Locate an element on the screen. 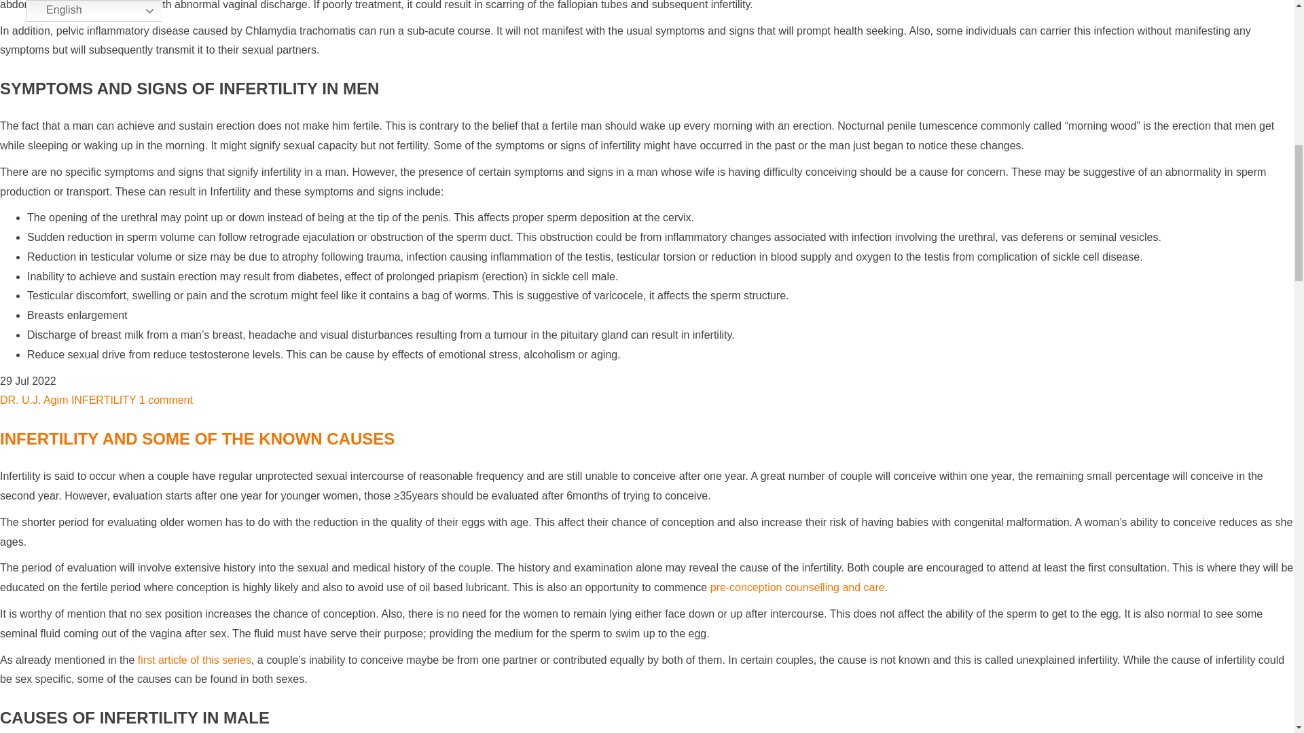 The image size is (1304, 733). INFERTILITY AND SOME OF THE KNOWN CAUSES is located at coordinates (197, 438).